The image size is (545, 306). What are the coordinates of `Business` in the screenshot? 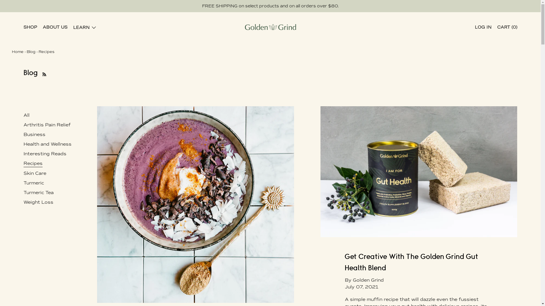 It's located at (34, 135).